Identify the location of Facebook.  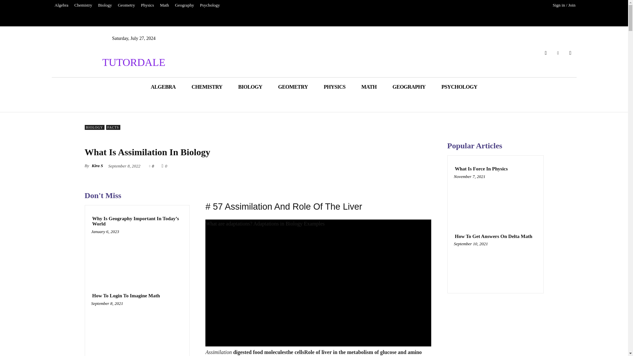
(545, 53).